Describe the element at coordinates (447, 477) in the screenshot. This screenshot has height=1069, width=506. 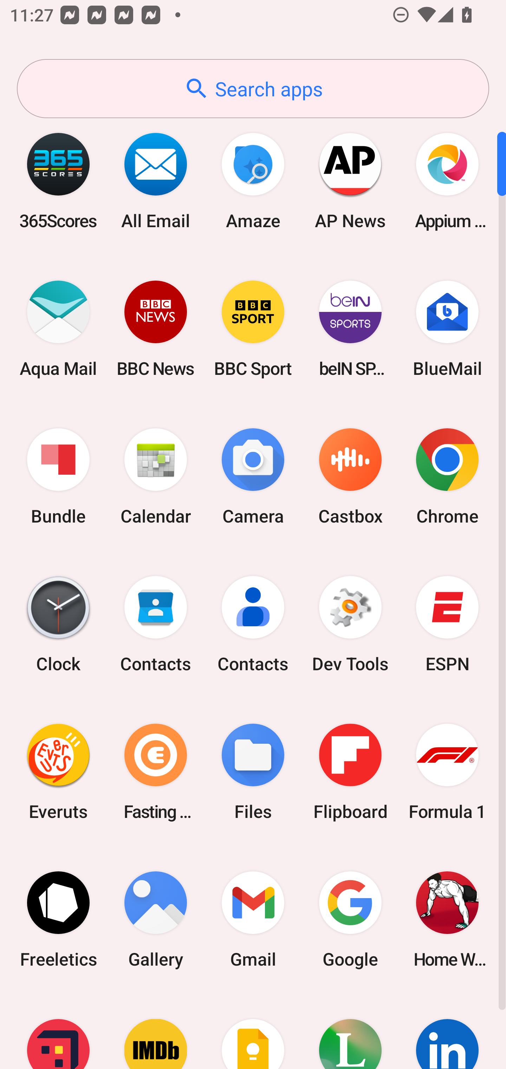
I see `Chrome` at that location.